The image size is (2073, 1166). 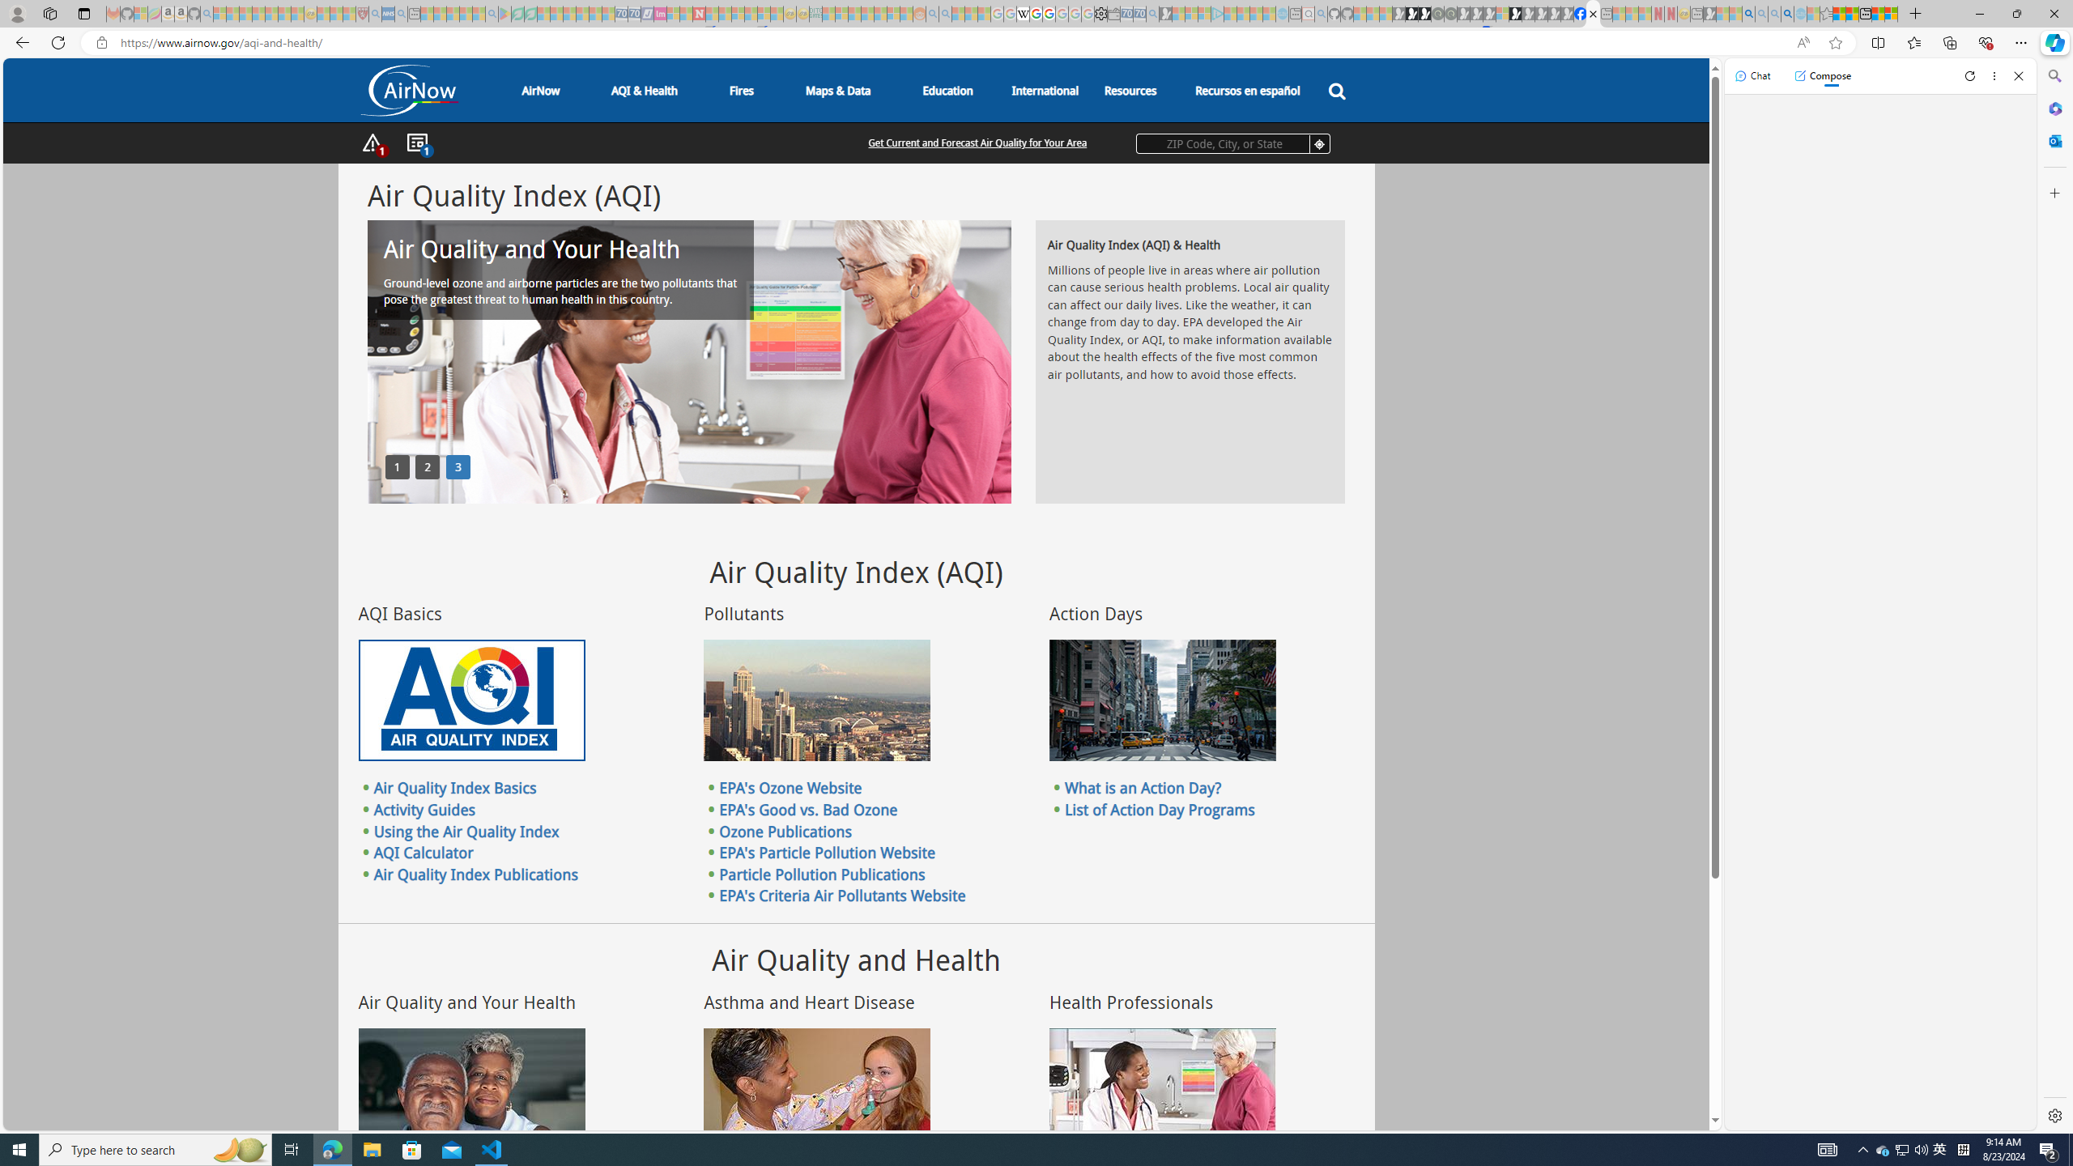 I want to click on github - Search - Sleeping, so click(x=1322, y=14).